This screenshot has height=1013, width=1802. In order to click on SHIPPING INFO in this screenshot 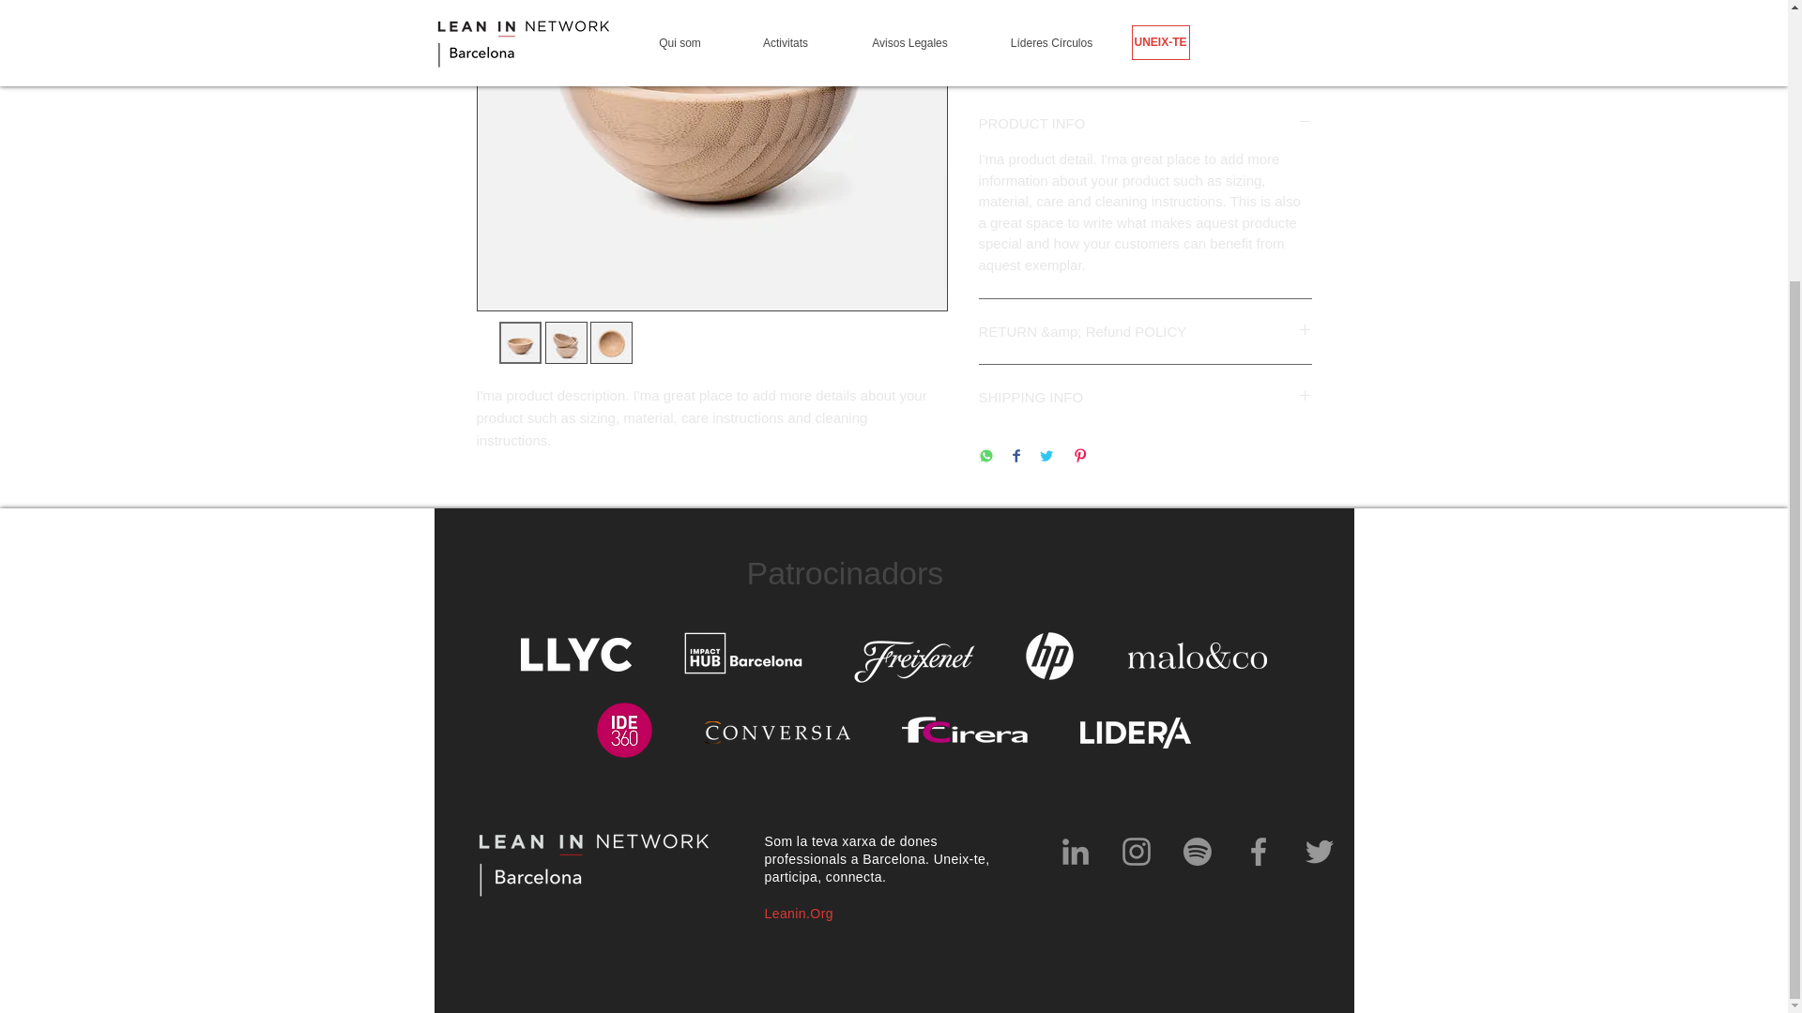, I will do `click(1145, 397)`.